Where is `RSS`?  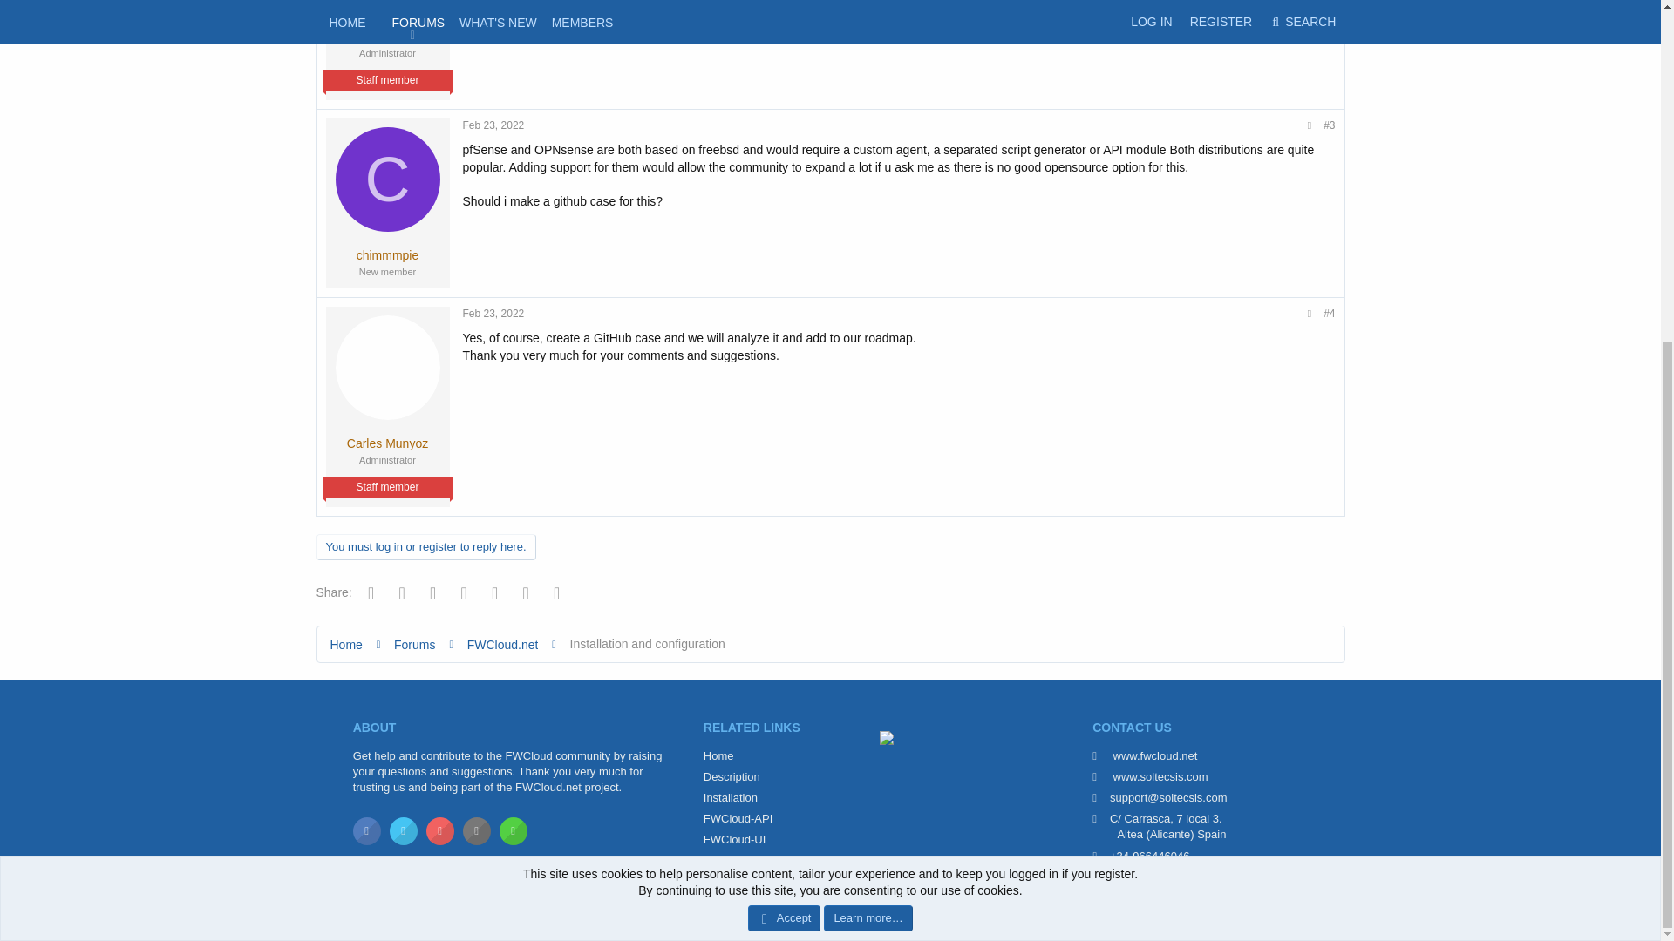
RSS is located at coordinates (1336, 924).